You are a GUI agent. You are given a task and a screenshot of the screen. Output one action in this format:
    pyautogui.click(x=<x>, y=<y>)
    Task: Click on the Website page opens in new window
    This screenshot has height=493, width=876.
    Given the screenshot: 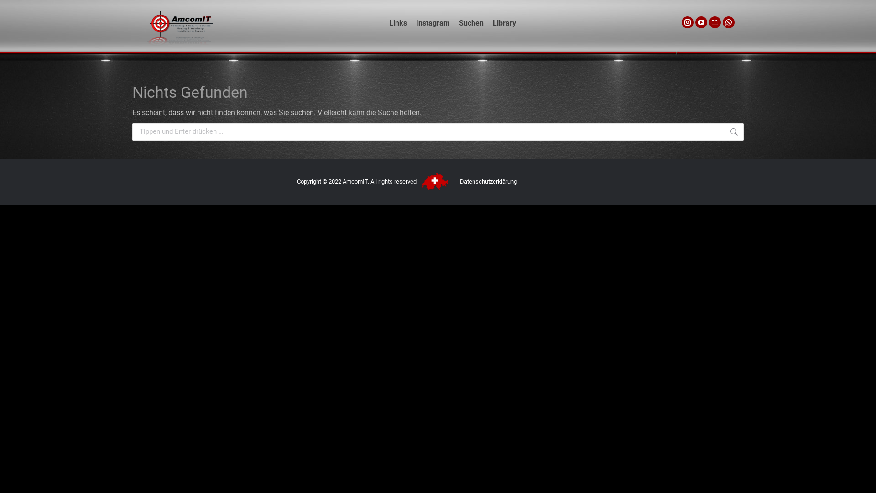 What is the action you would take?
    pyautogui.click(x=715, y=22)
    